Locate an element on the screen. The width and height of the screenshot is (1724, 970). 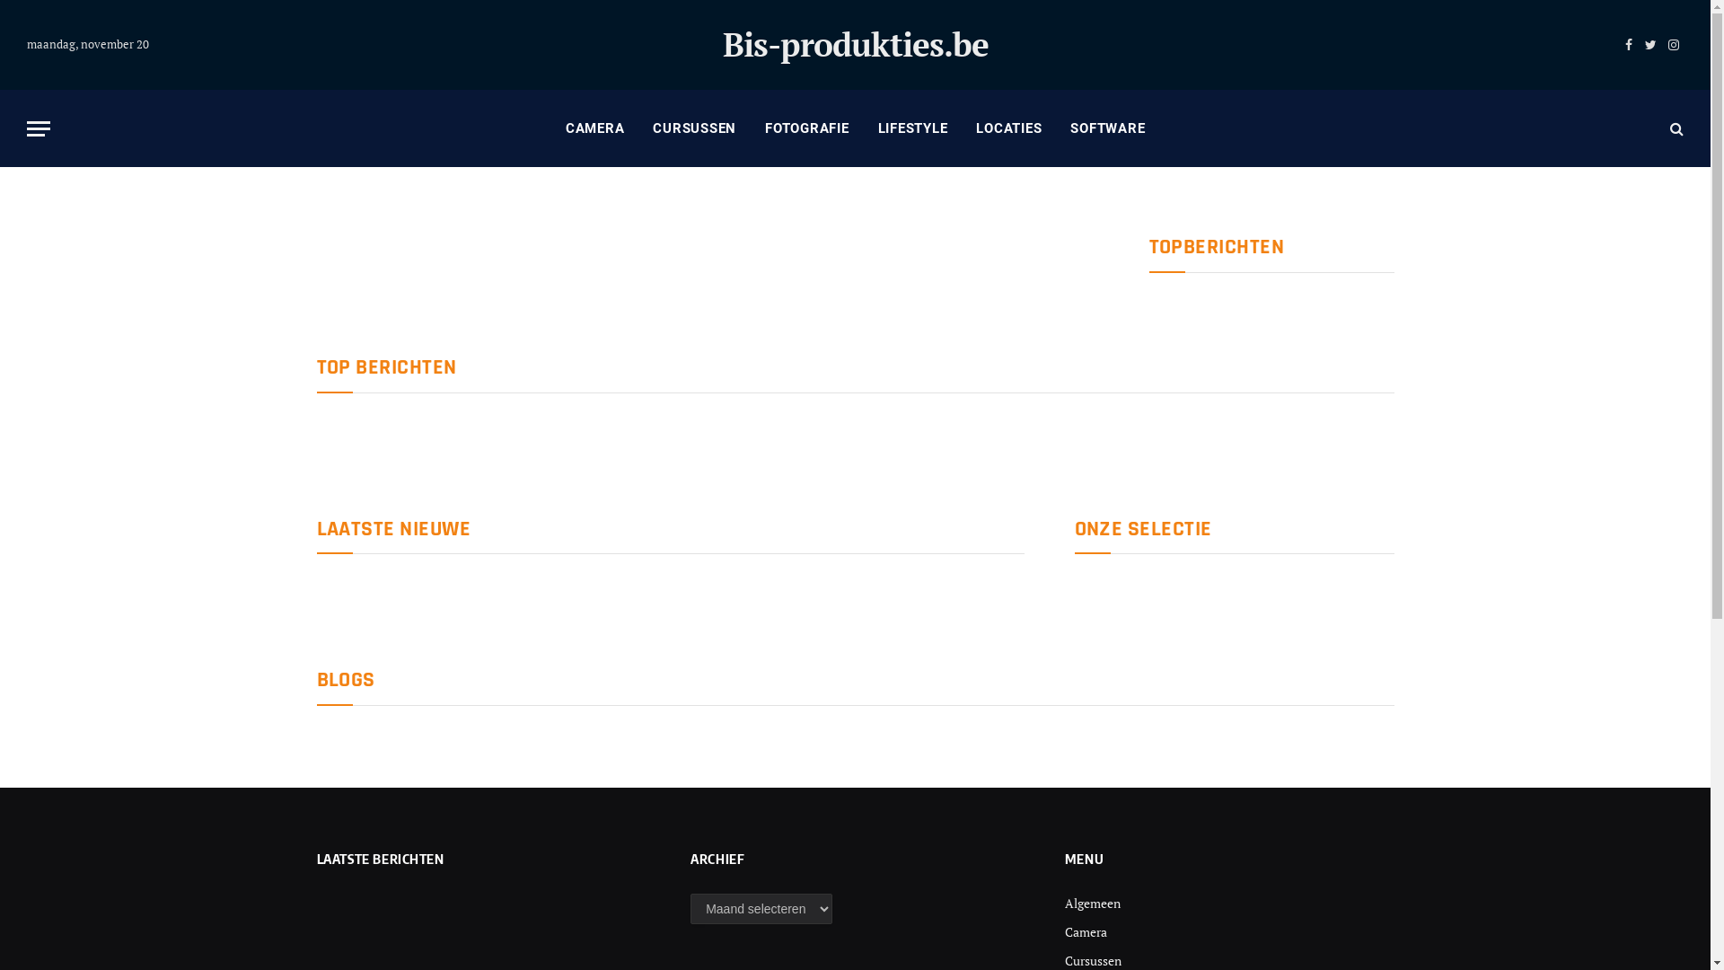
LIFESTYLE is located at coordinates (913, 128).